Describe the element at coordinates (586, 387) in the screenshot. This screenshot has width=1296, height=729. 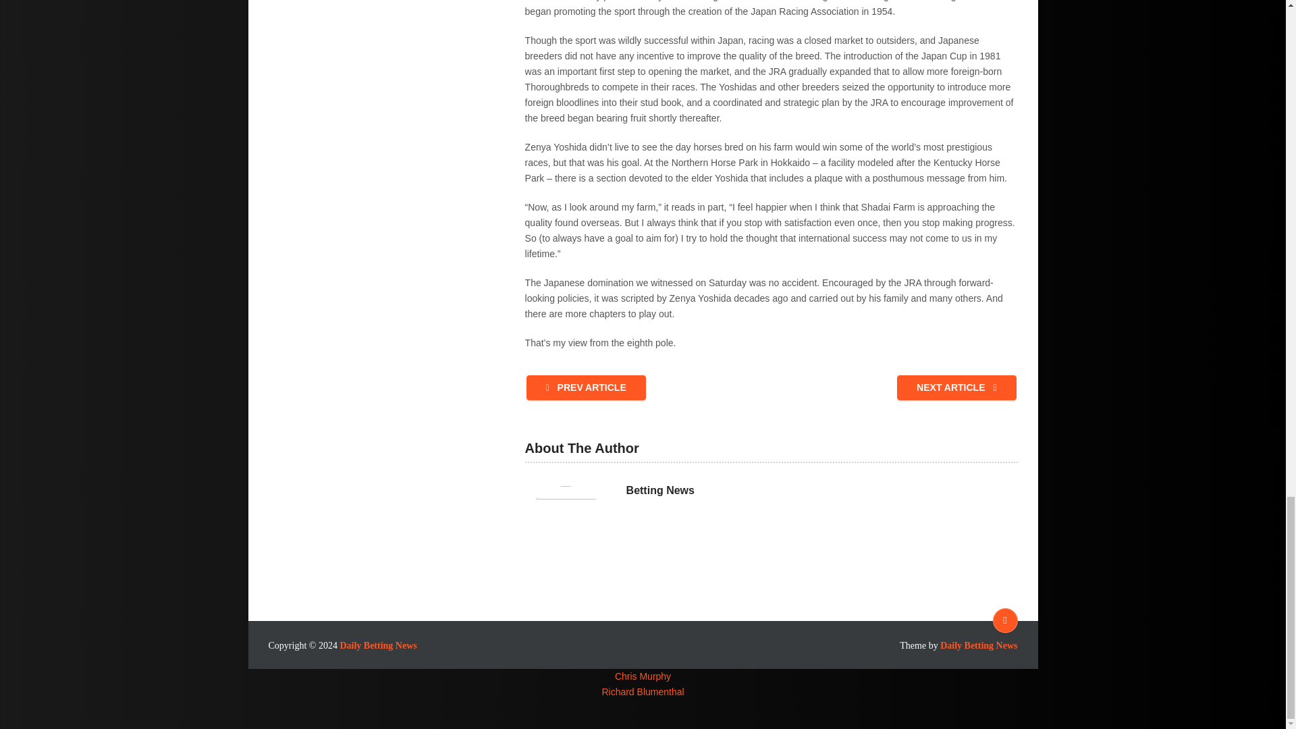
I see `PREV ARTICLE` at that location.